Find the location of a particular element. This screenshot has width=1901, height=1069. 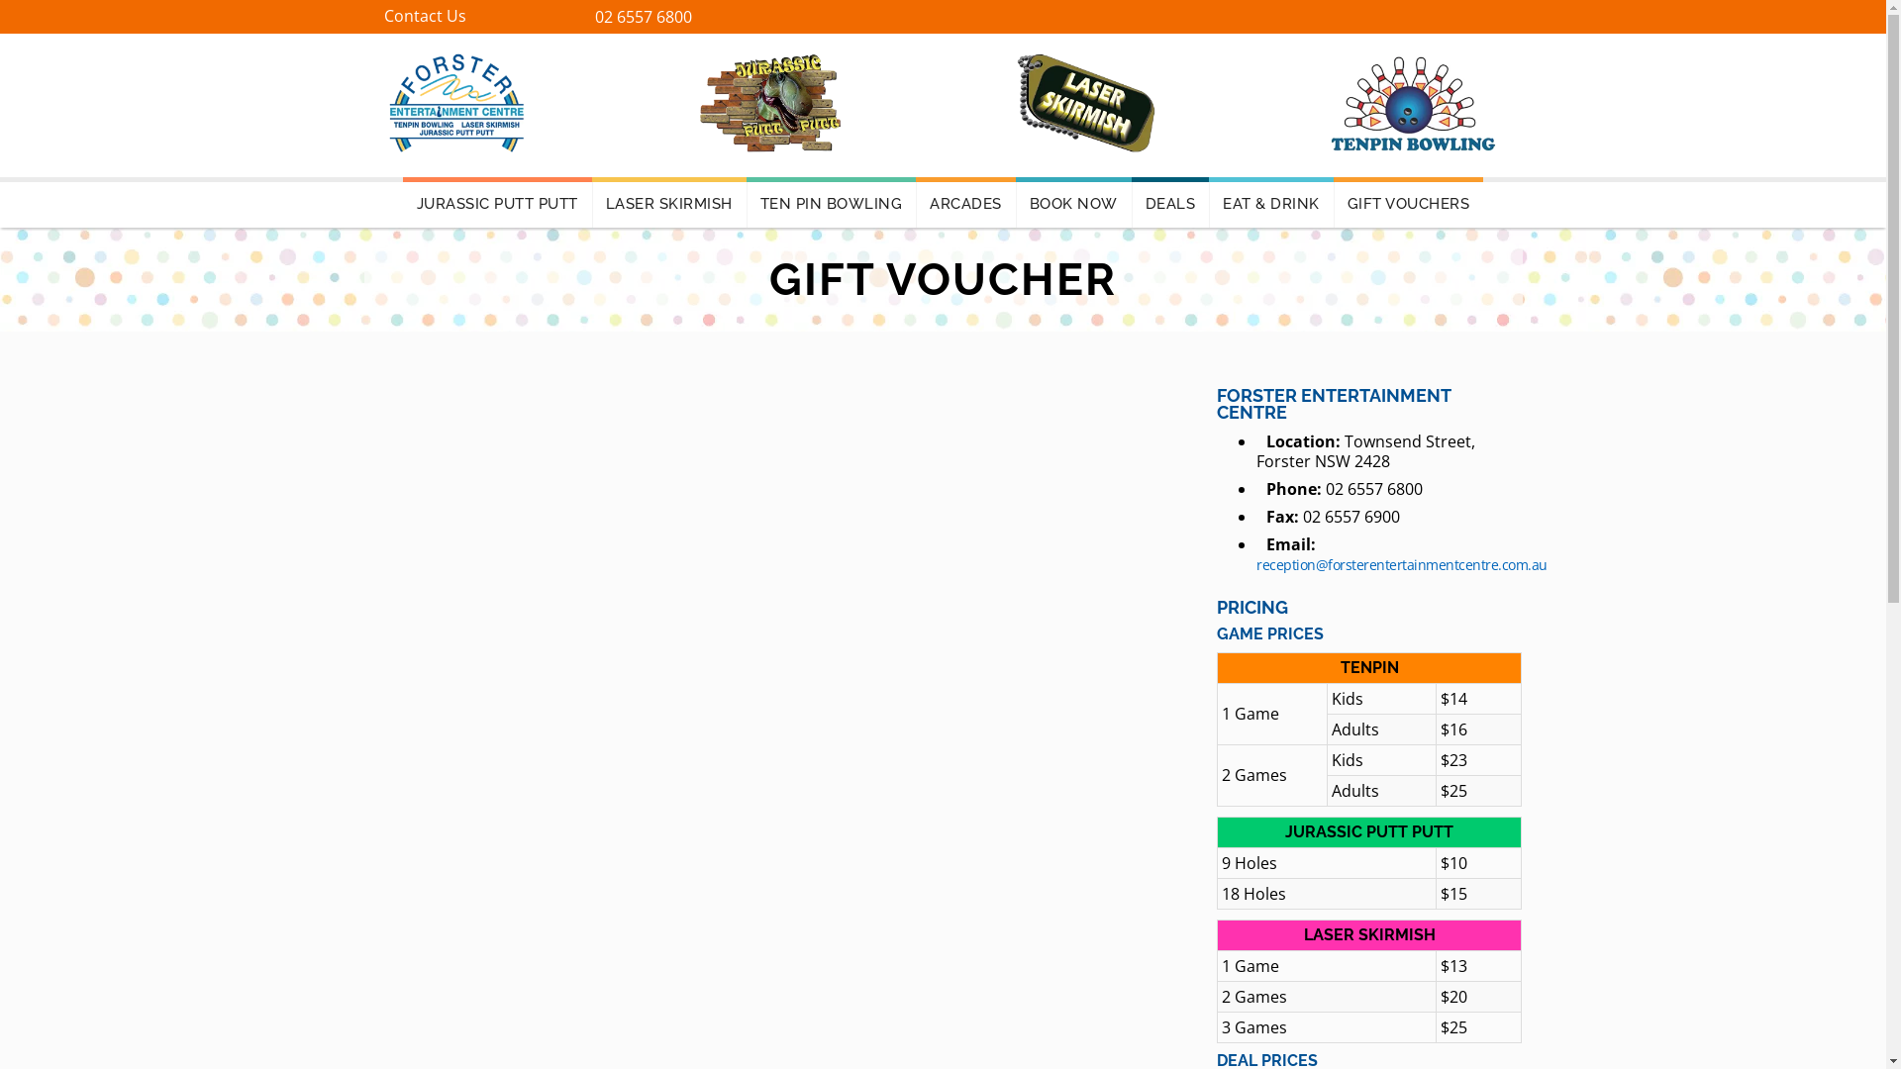

Forster Entertainment Centre is located at coordinates (1086, 103).